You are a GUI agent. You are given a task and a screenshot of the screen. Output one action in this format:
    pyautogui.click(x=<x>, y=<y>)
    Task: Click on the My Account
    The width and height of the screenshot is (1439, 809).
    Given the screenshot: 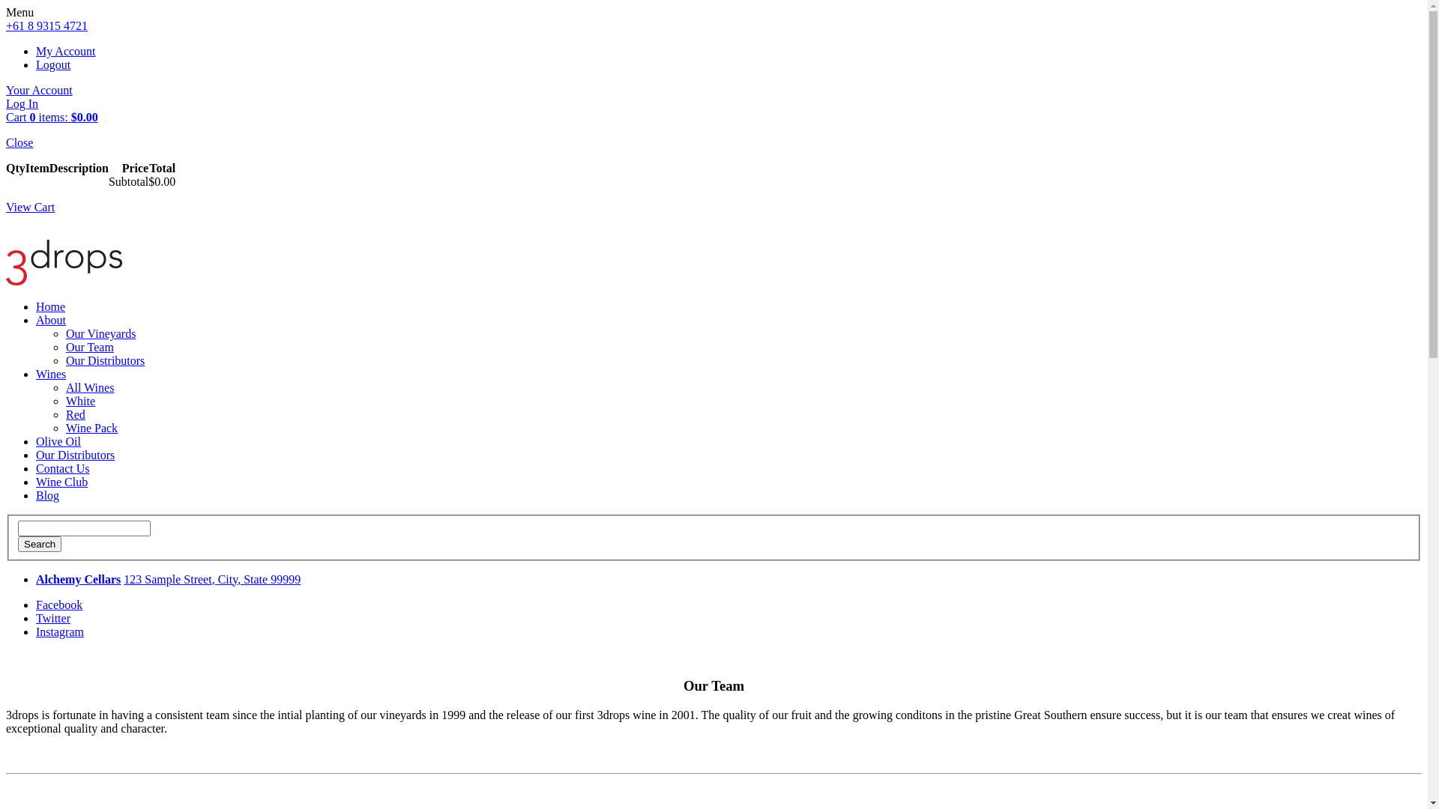 What is the action you would take?
    pyautogui.click(x=66, y=51)
    